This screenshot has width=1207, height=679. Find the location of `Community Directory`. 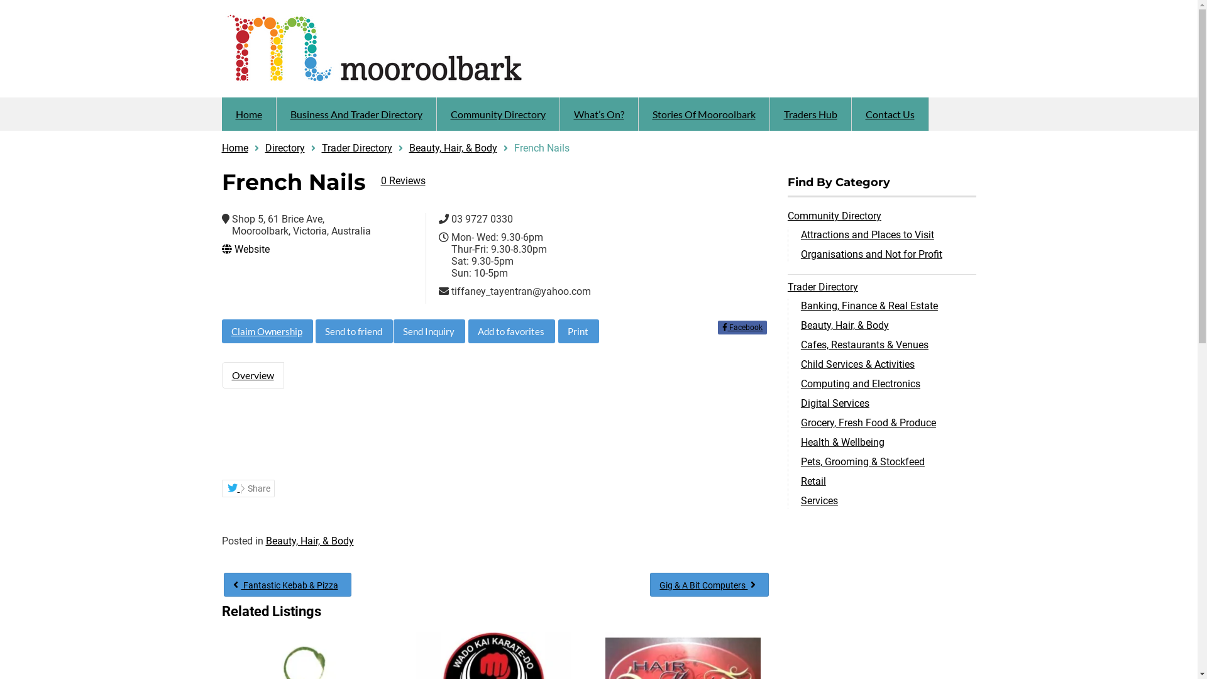

Community Directory is located at coordinates (498, 114).